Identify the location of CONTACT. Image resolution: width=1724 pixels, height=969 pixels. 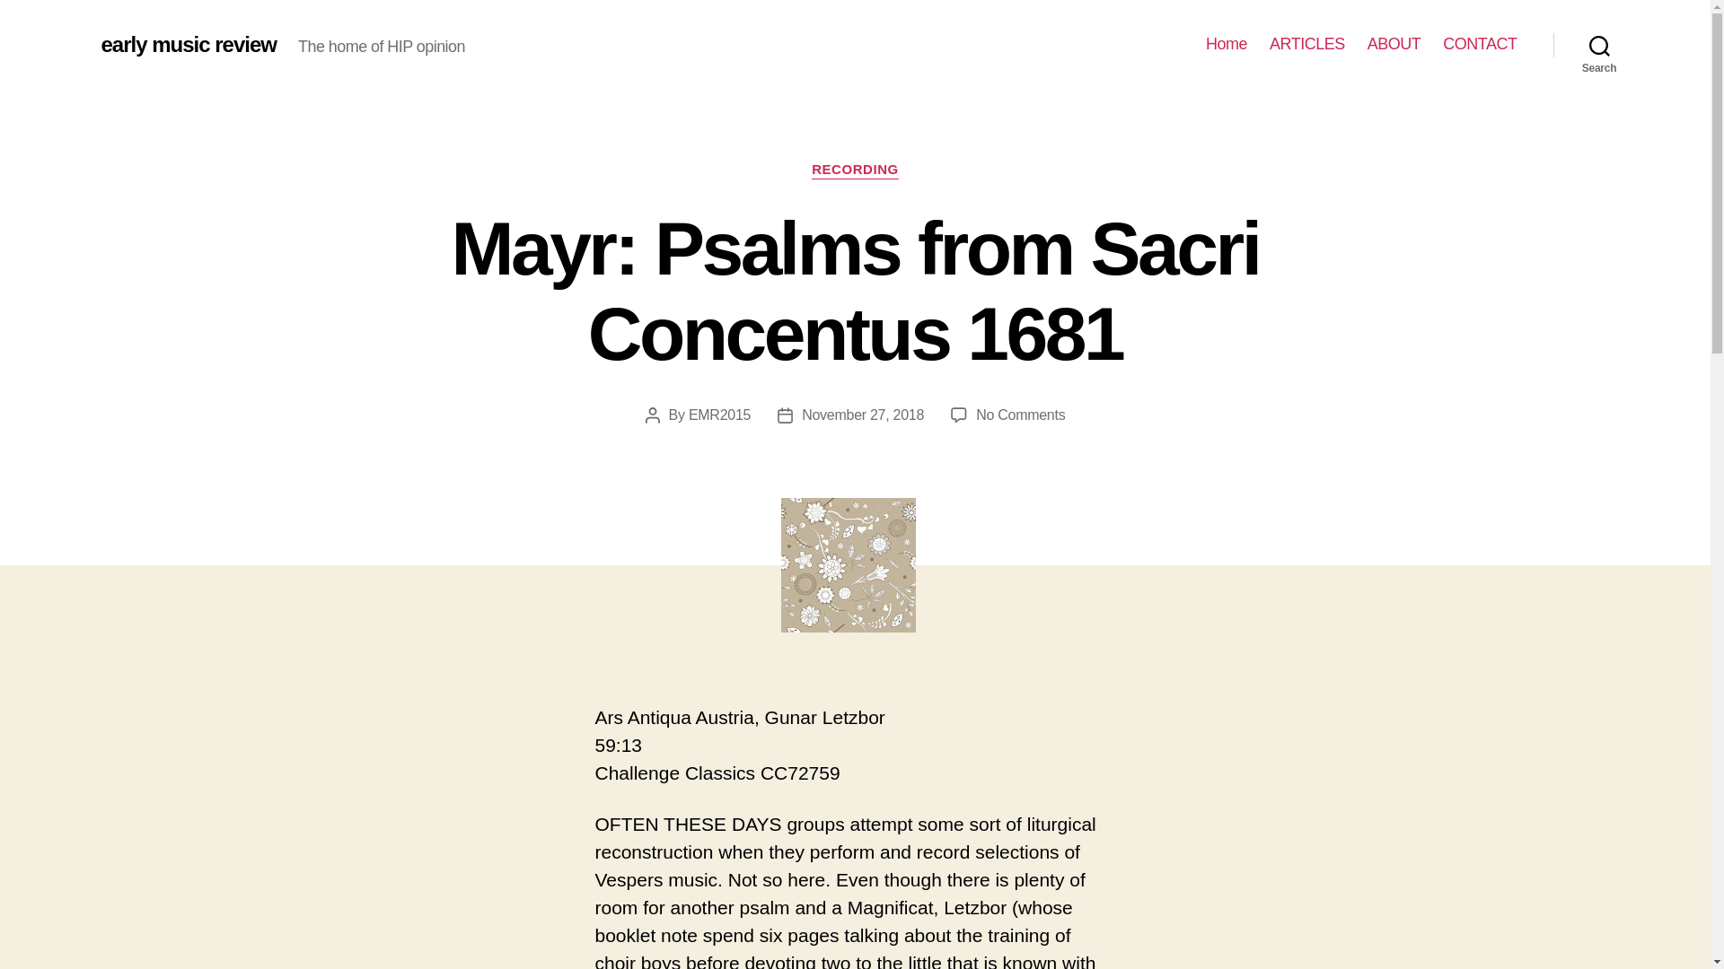
(855, 170).